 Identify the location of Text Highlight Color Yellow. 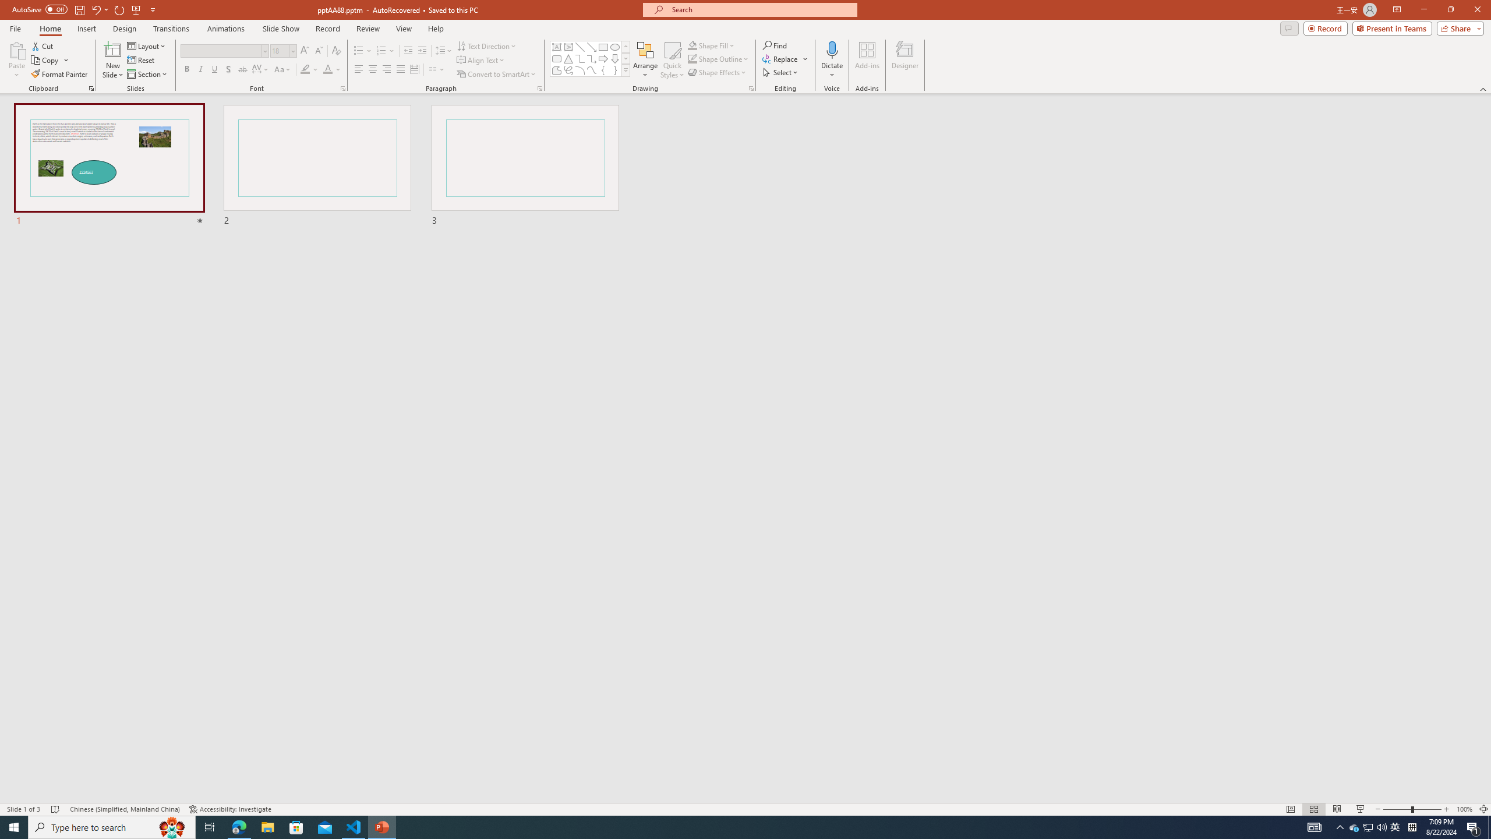
(305, 70).